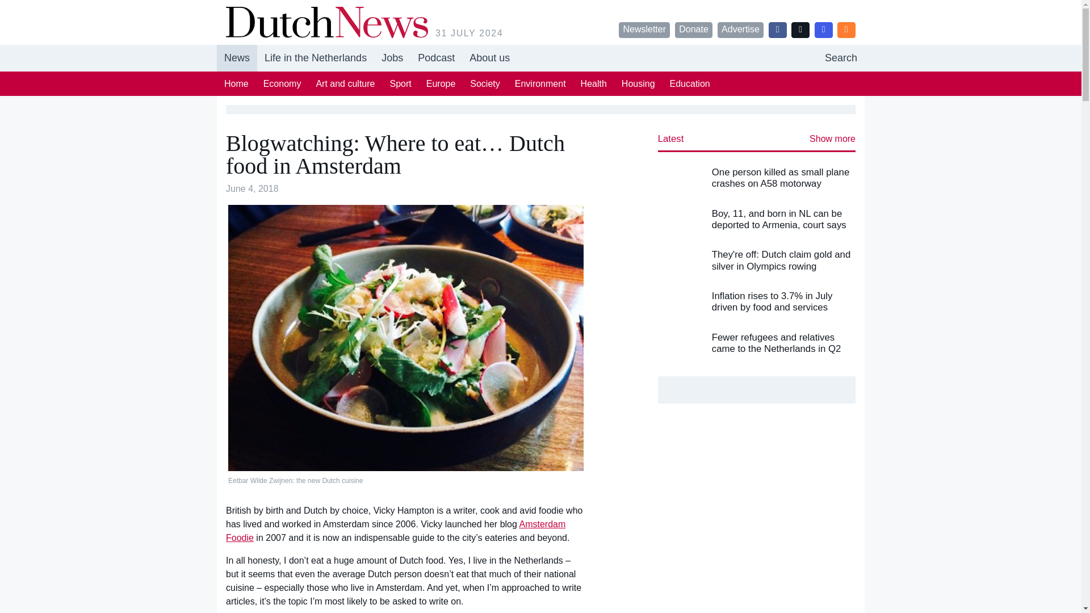 The image size is (1090, 613). Describe the element at coordinates (841, 58) in the screenshot. I see `Housing` at that location.